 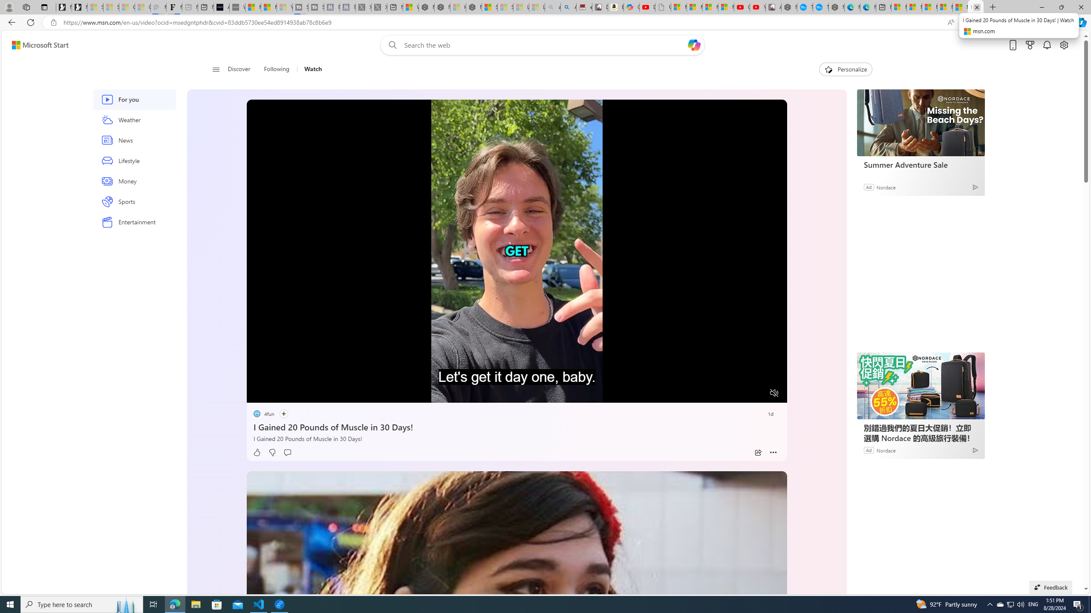 I want to click on Microsoft rewards, so click(x=1030, y=45).